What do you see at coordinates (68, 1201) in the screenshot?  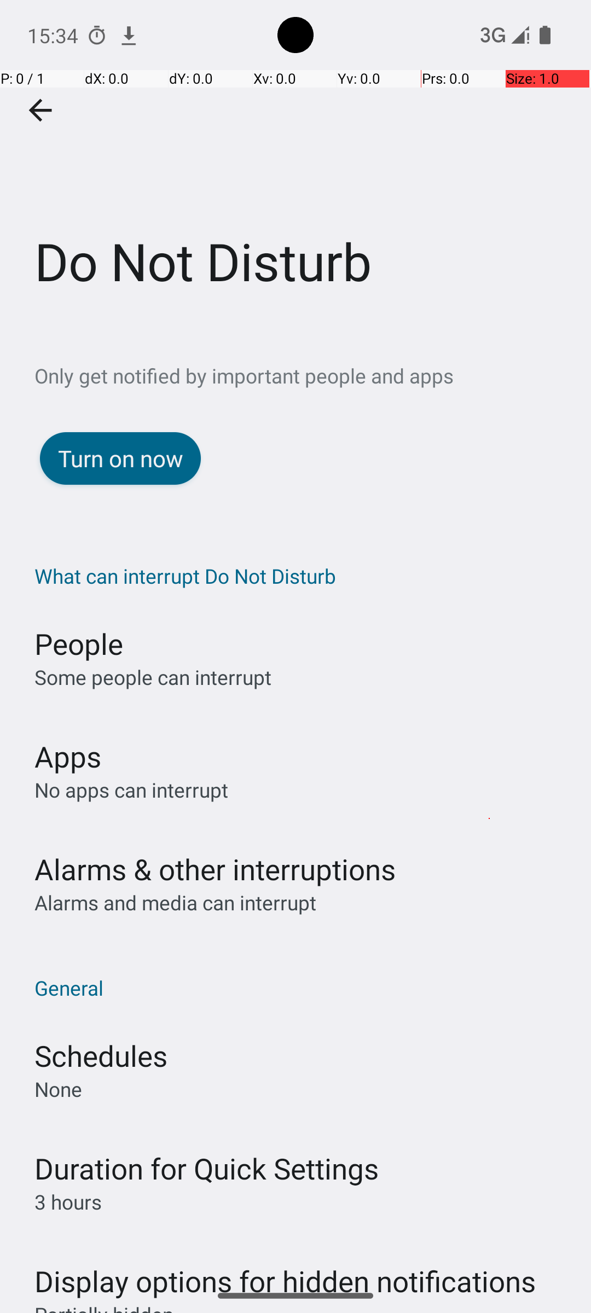 I see `3 hours` at bounding box center [68, 1201].